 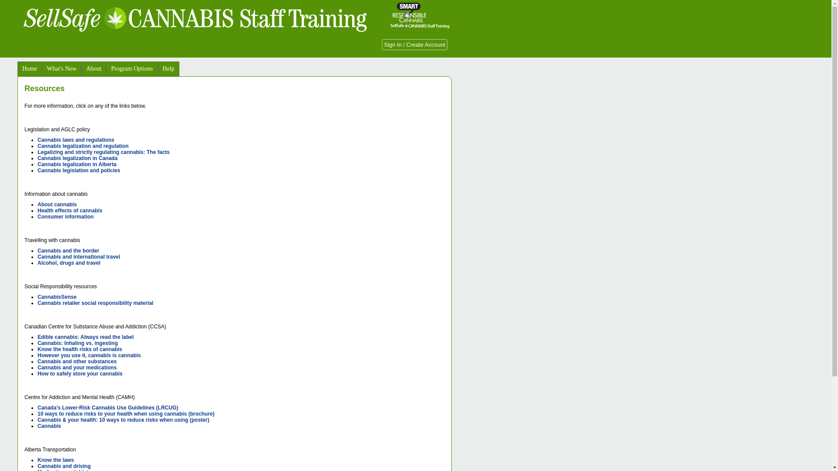 What do you see at coordinates (49, 426) in the screenshot?
I see `Cannabis` at bounding box center [49, 426].